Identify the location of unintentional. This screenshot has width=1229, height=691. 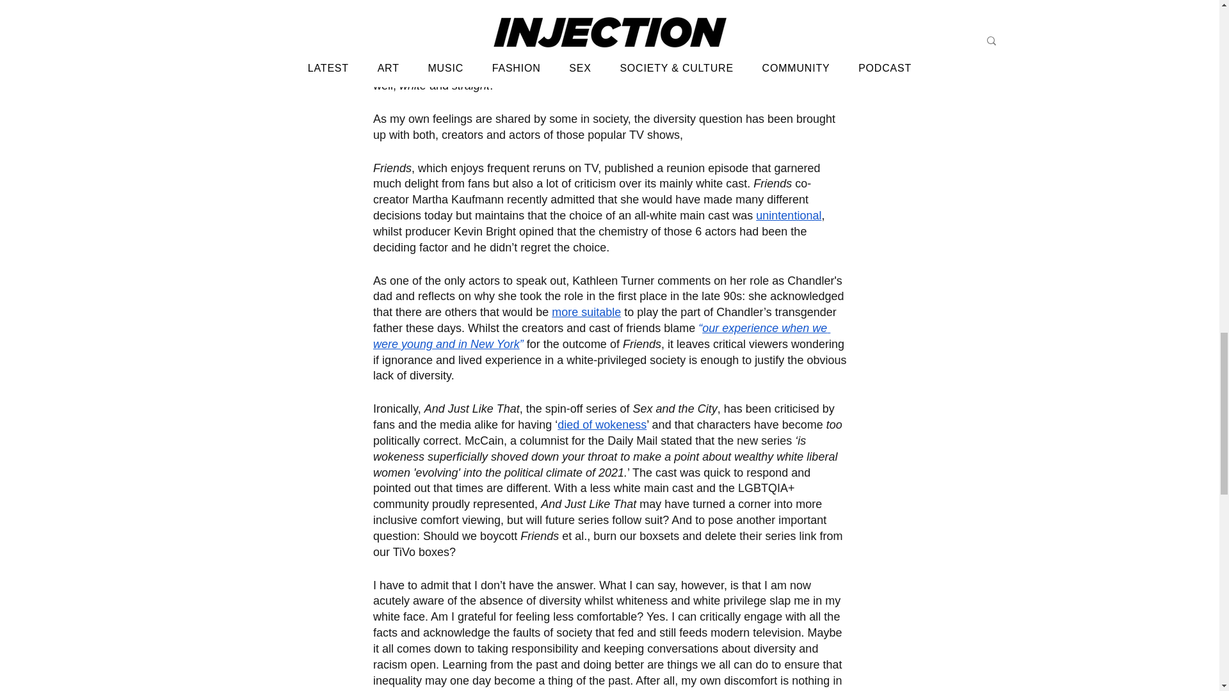
(788, 215).